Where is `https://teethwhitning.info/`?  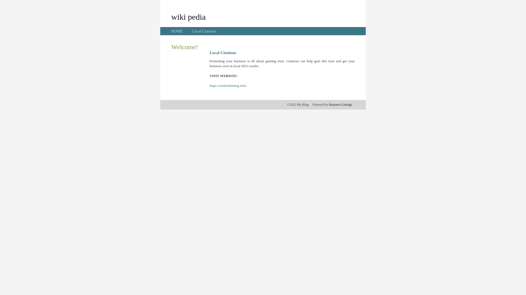 https://teethwhitning.info/ is located at coordinates (228, 86).